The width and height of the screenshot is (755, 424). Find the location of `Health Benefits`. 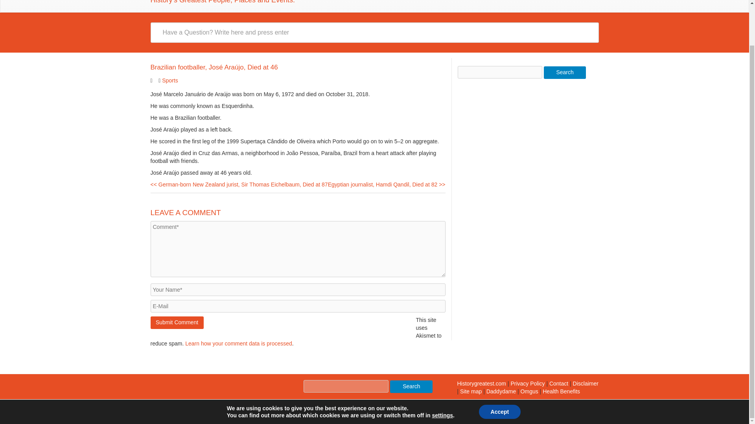

Health Benefits is located at coordinates (561, 391).